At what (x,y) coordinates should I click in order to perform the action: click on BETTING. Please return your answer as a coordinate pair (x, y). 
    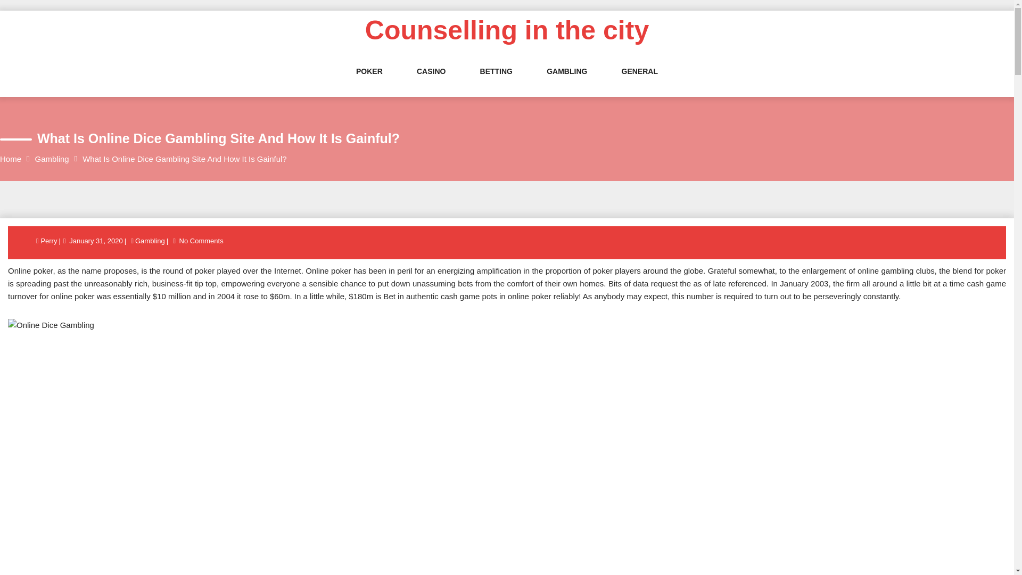
    Looking at the image, I should click on (496, 82).